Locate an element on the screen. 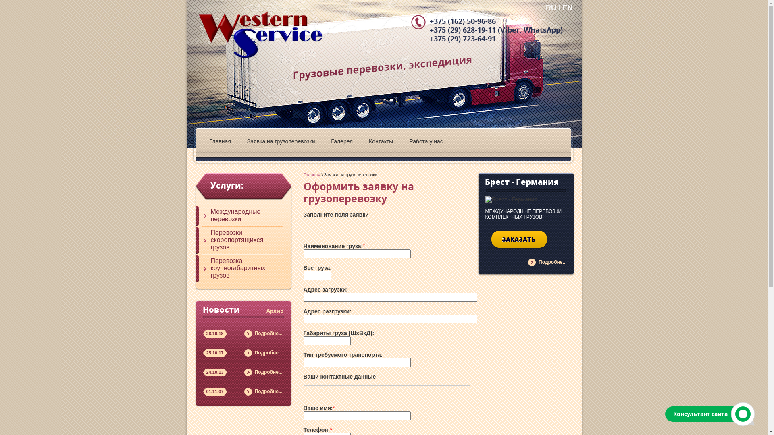 The width and height of the screenshot is (774, 435). EN is located at coordinates (568, 8).